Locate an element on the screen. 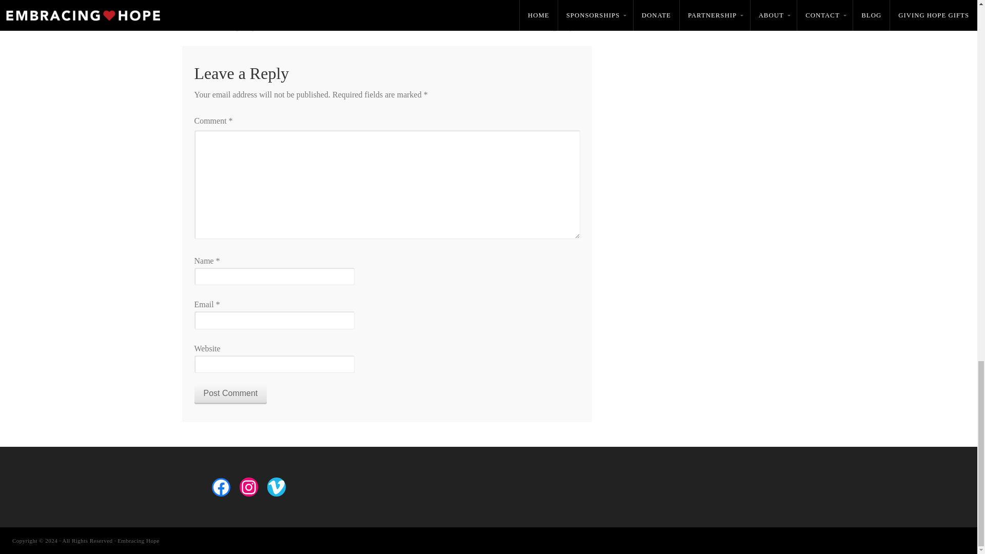 The height and width of the screenshot is (554, 985). Advent Readings is located at coordinates (251, 2).